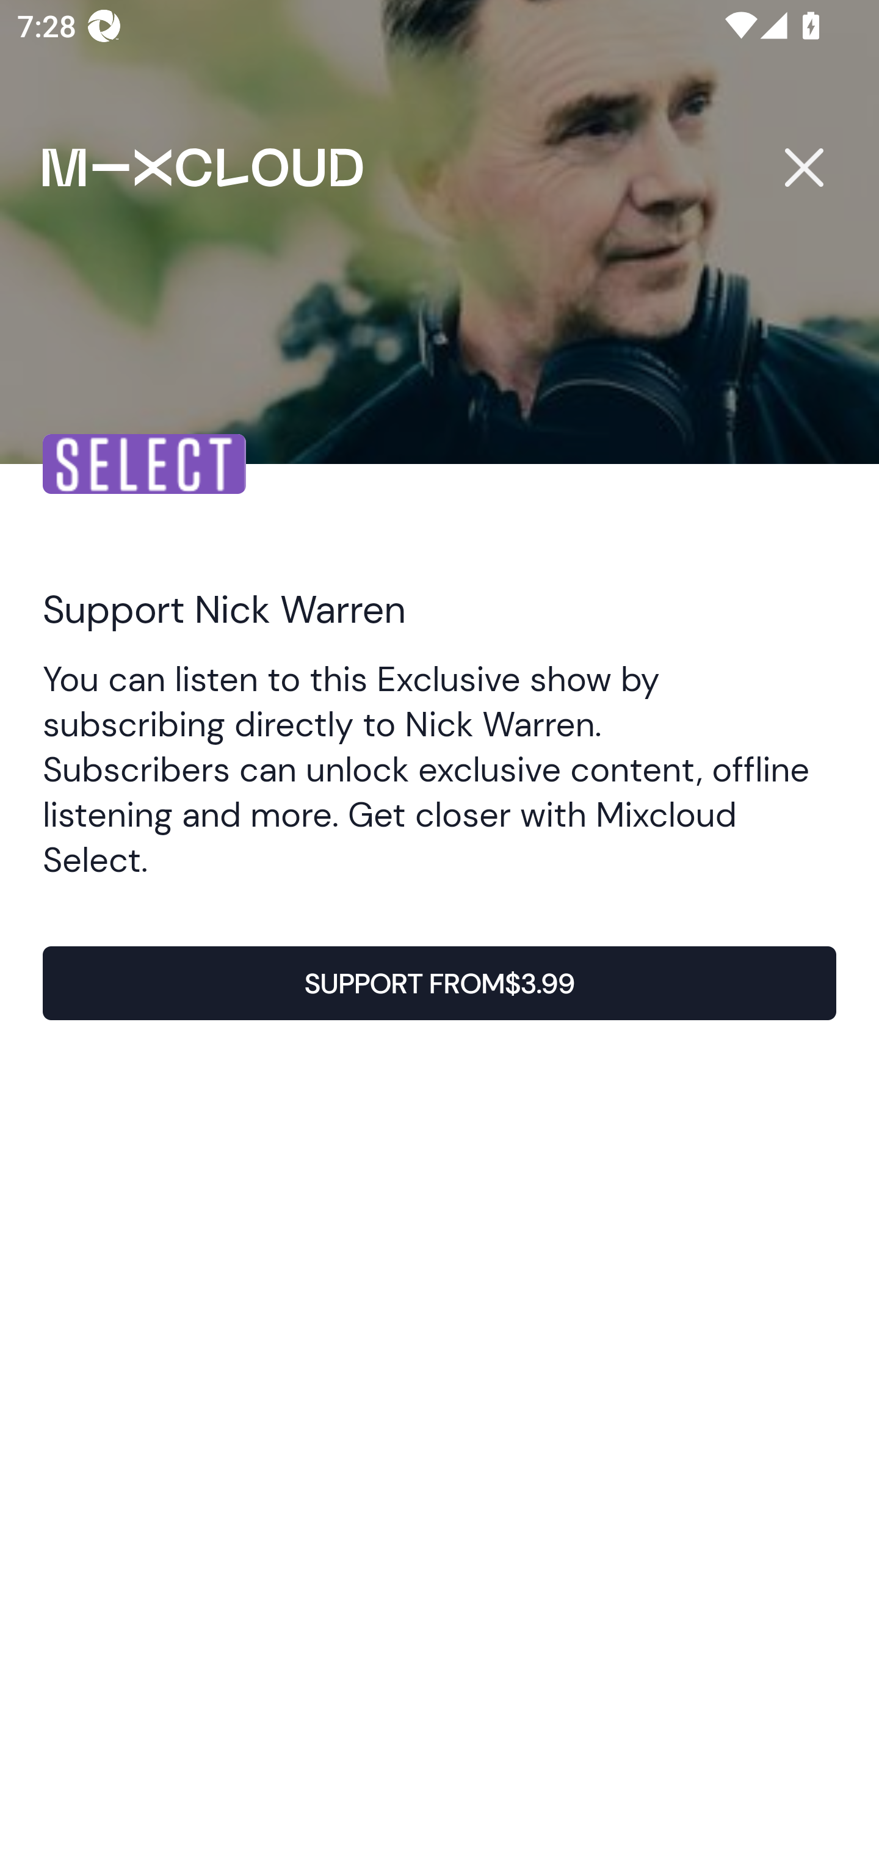  I want to click on Close popup button, so click(803, 167).